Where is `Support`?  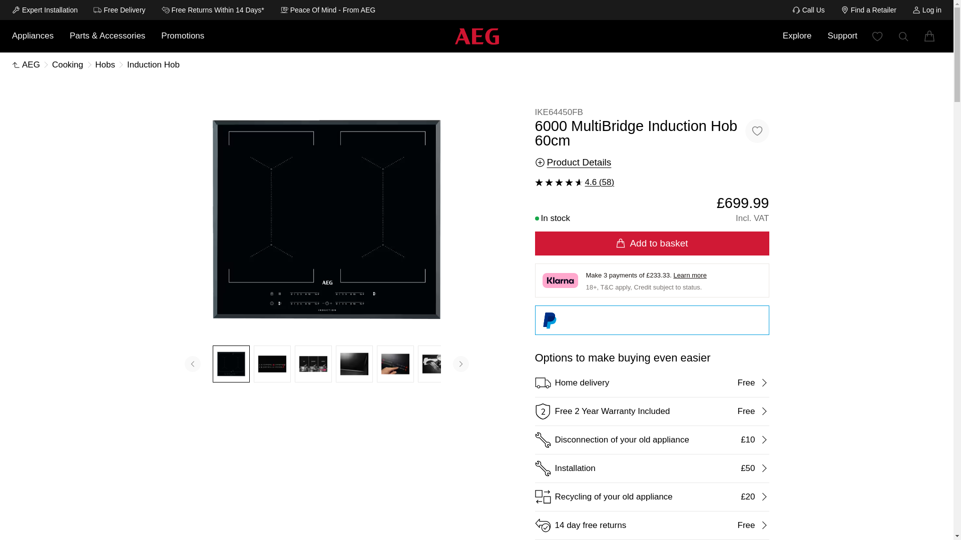 Support is located at coordinates (842, 35).